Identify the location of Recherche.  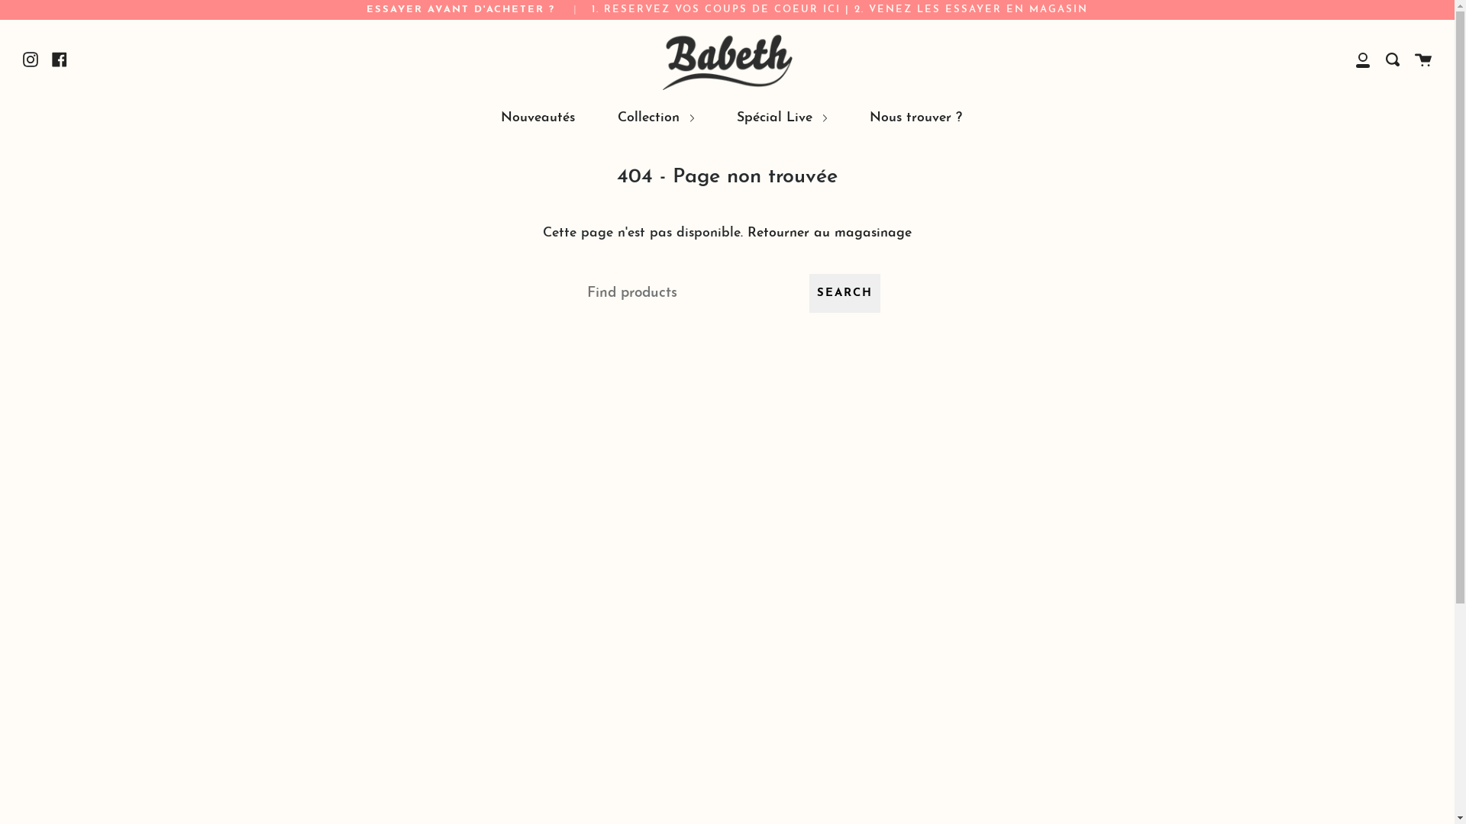
(1393, 60).